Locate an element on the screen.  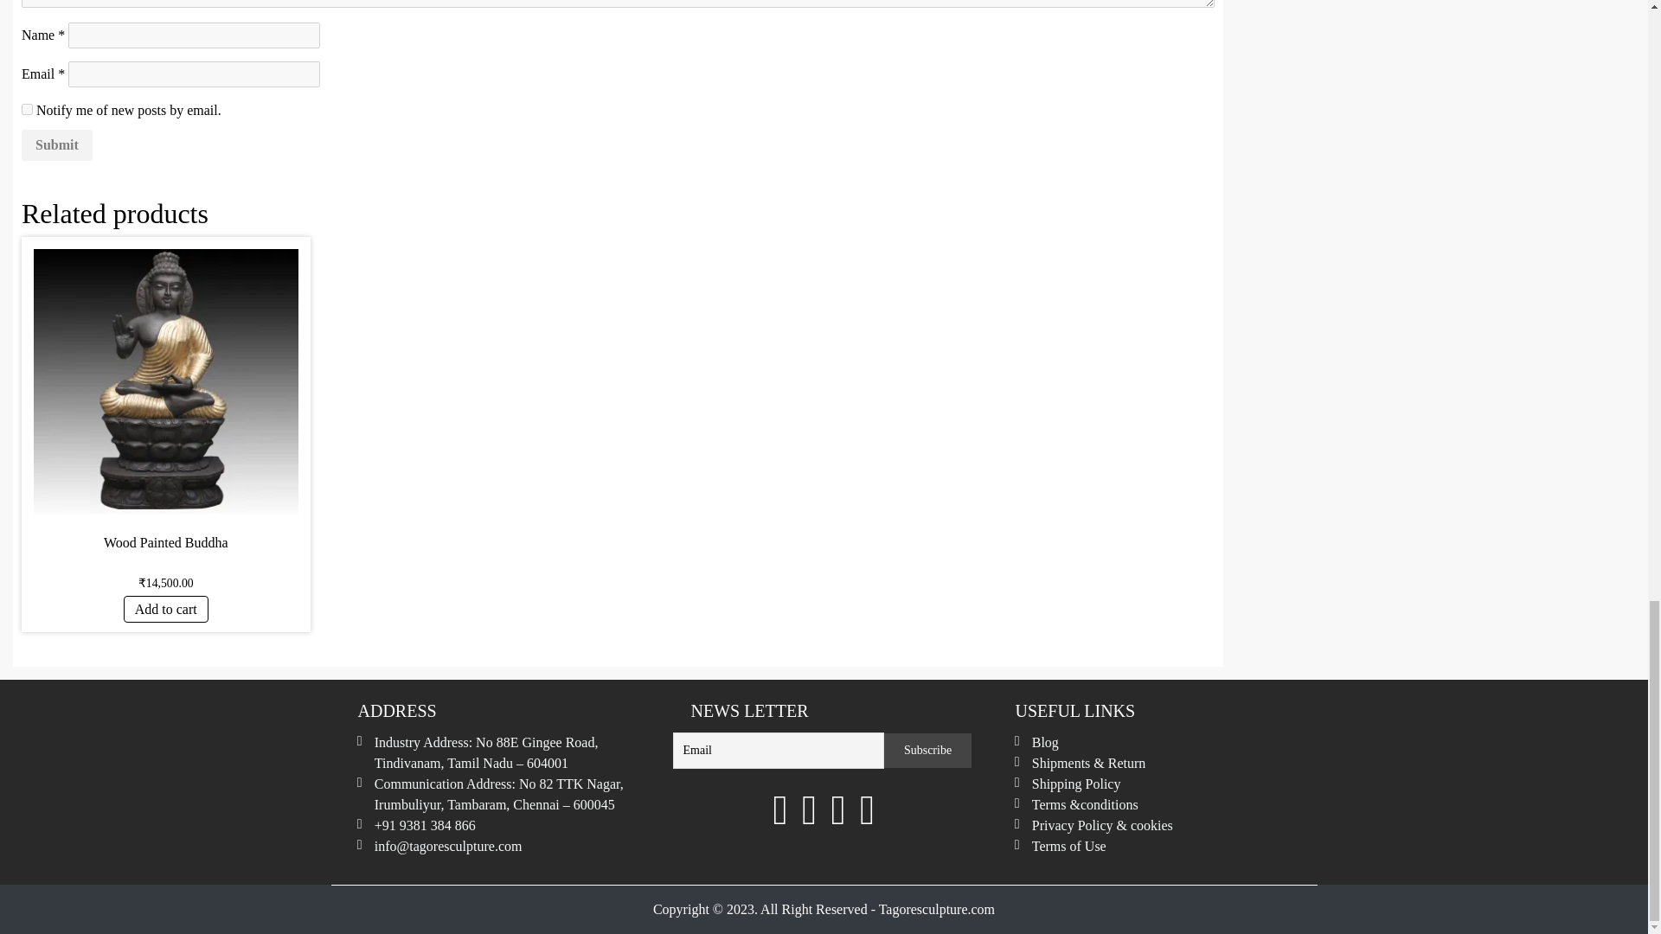
Subscribe is located at coordinates (927, 750).